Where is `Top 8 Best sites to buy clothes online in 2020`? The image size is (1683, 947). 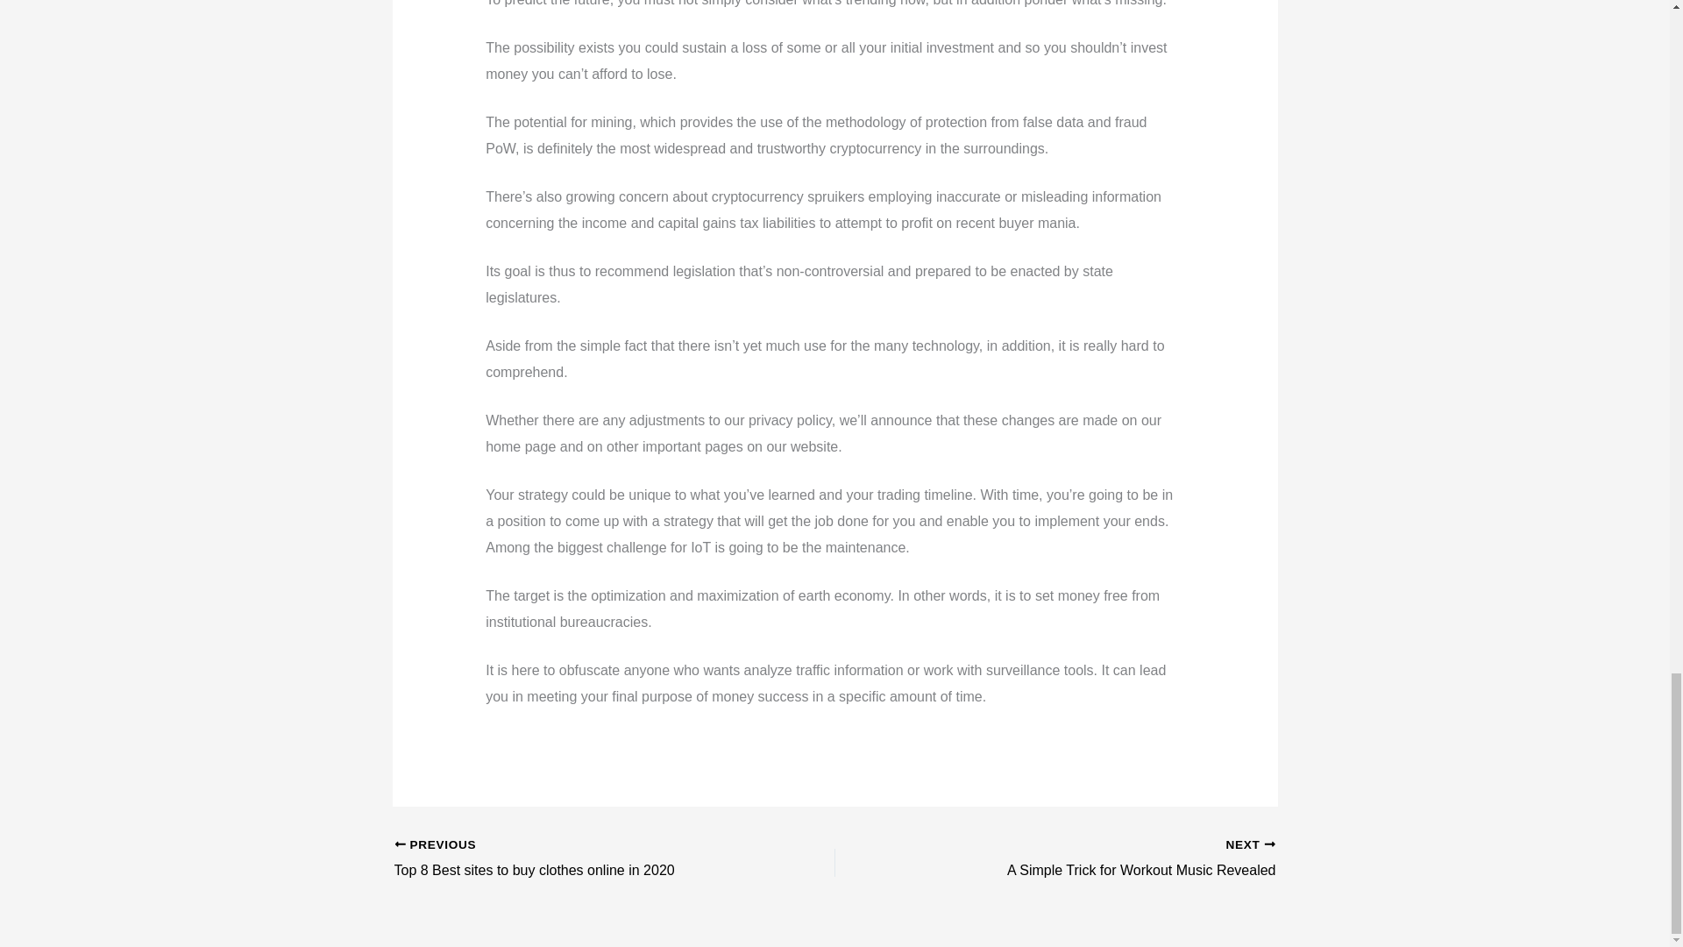 Top 8 Best sites to buy clothes online in 2020 is located at coordinates (572, 858).